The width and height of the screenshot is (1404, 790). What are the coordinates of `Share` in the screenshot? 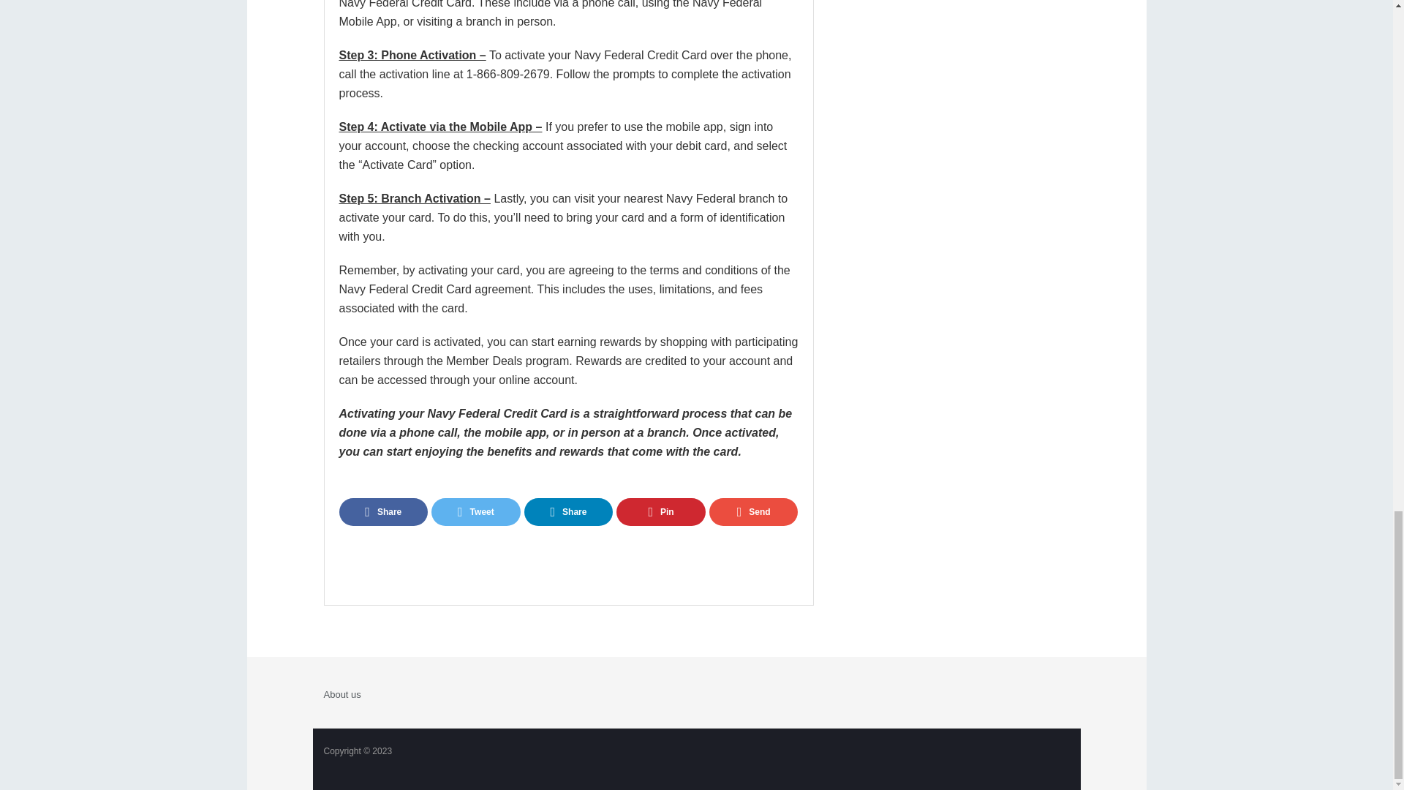 It's located at (383, 512).